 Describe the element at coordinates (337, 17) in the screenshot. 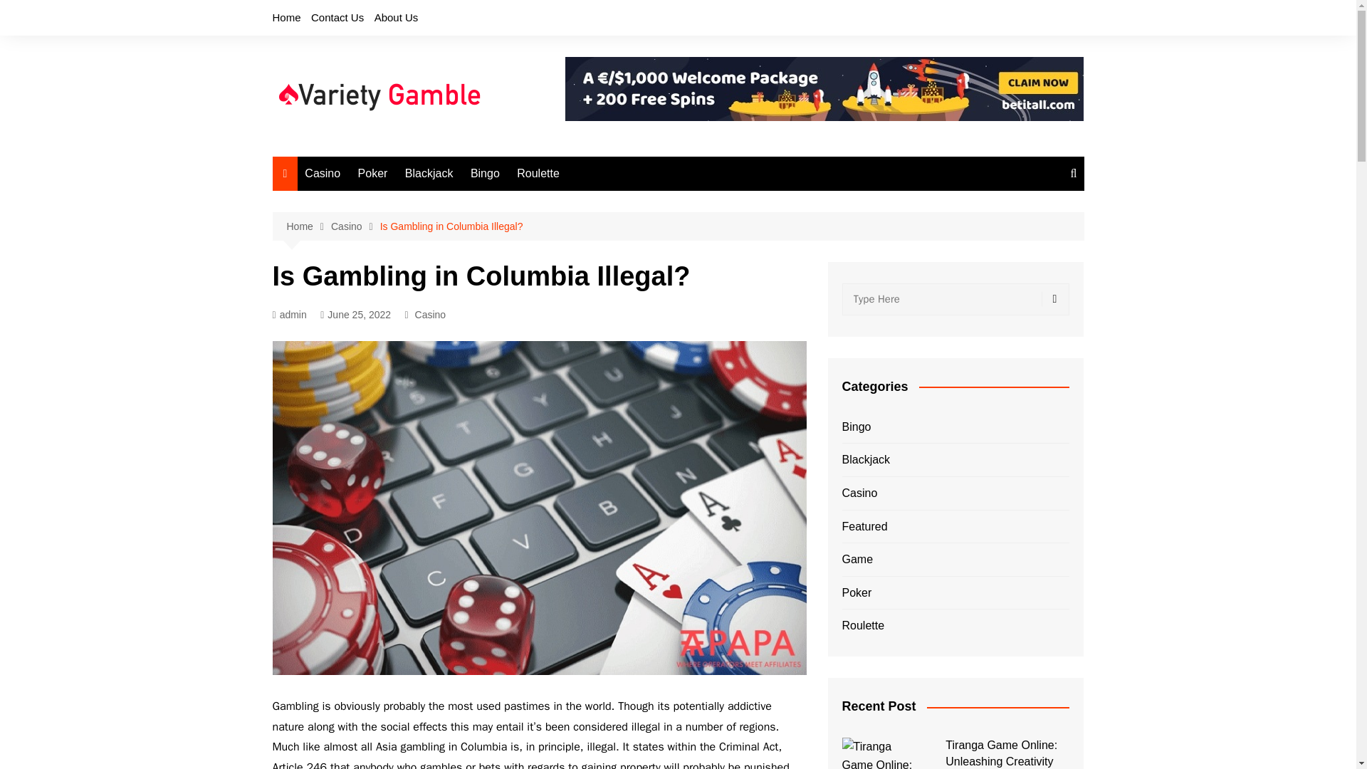

I see `Contact Us` at that location.